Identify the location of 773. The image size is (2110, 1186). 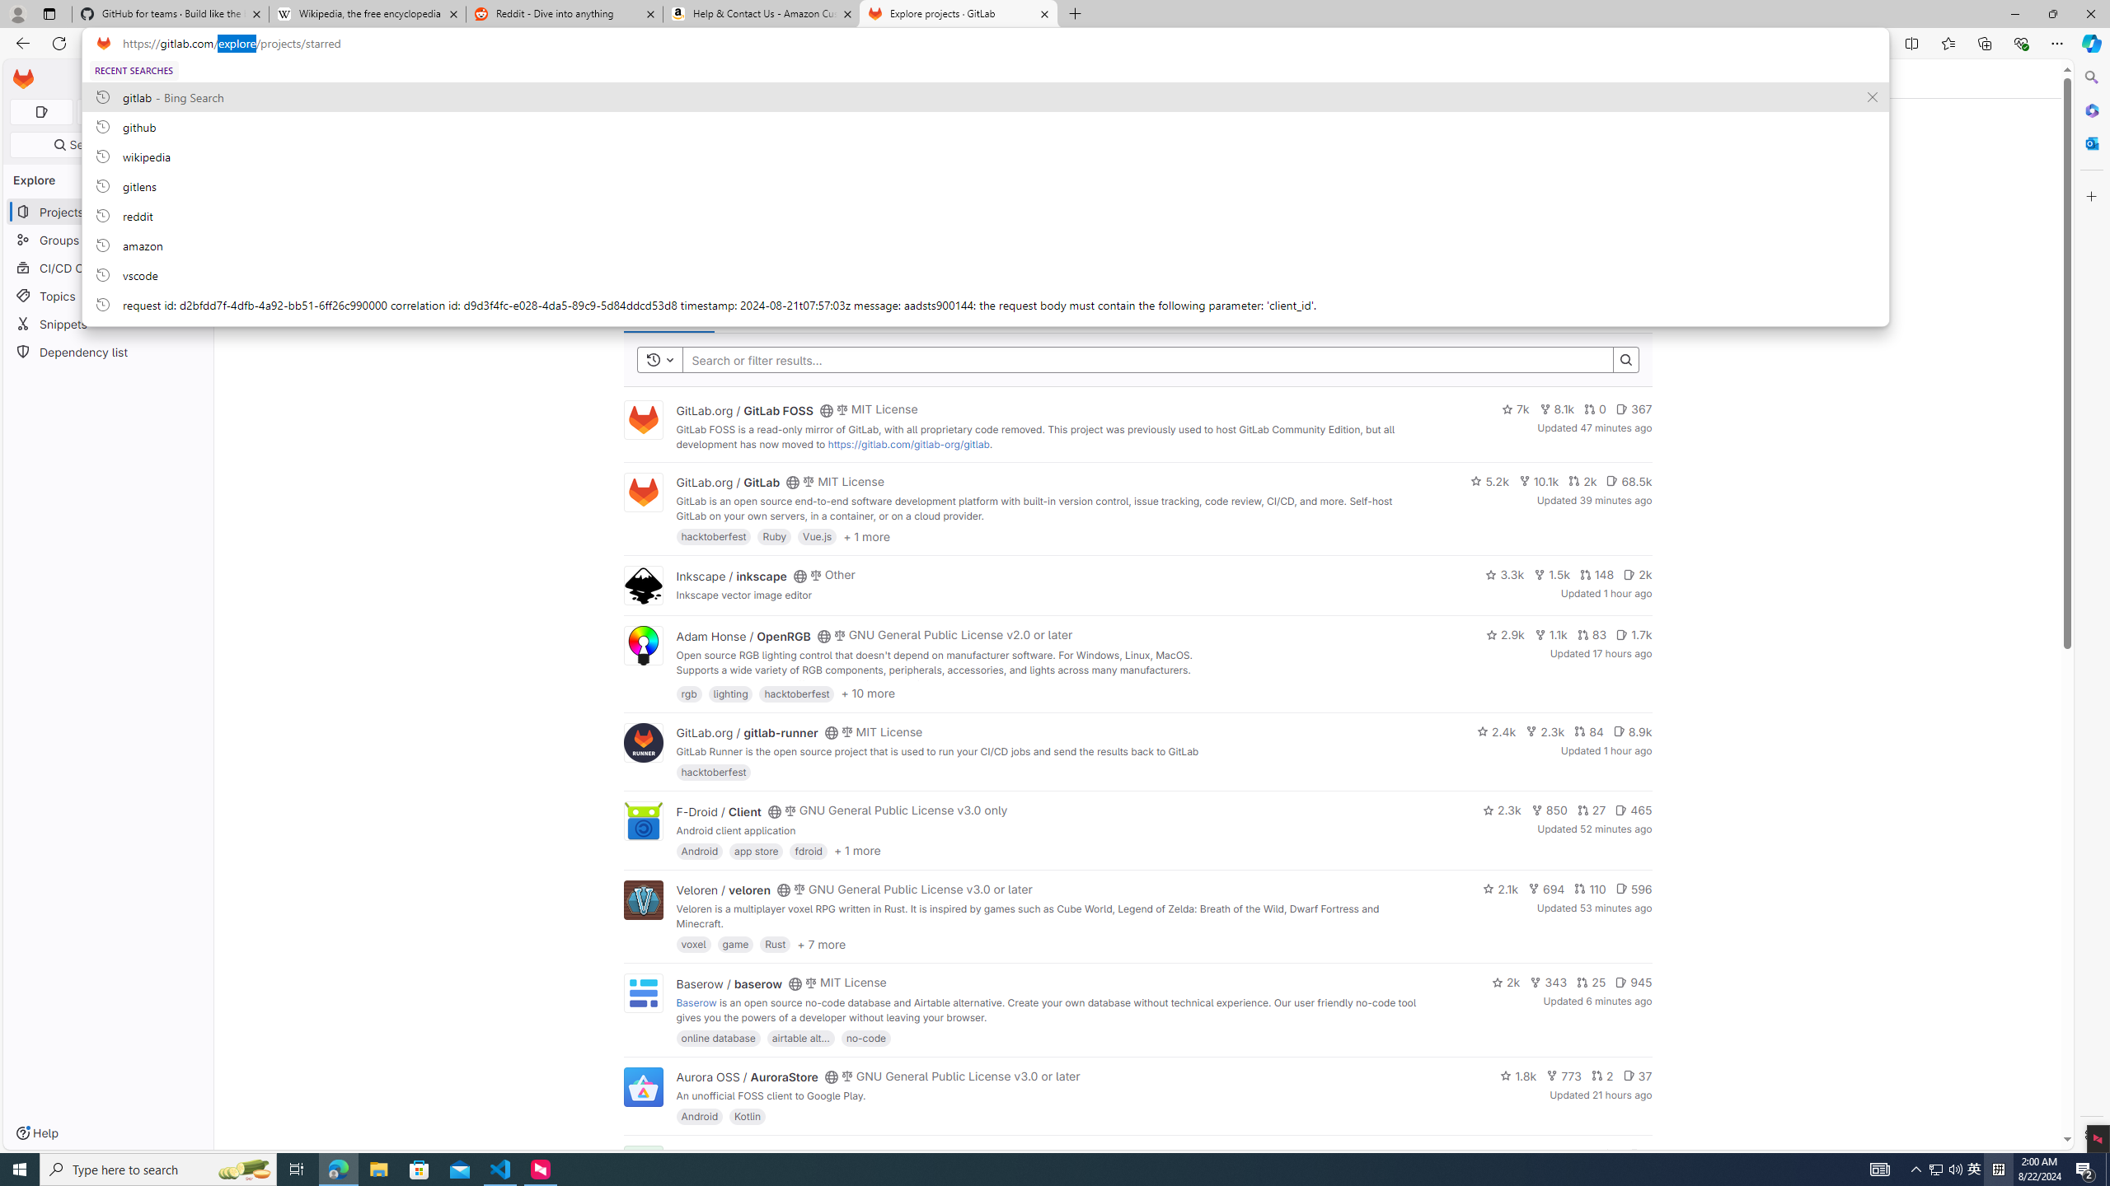
(1564, 1076).